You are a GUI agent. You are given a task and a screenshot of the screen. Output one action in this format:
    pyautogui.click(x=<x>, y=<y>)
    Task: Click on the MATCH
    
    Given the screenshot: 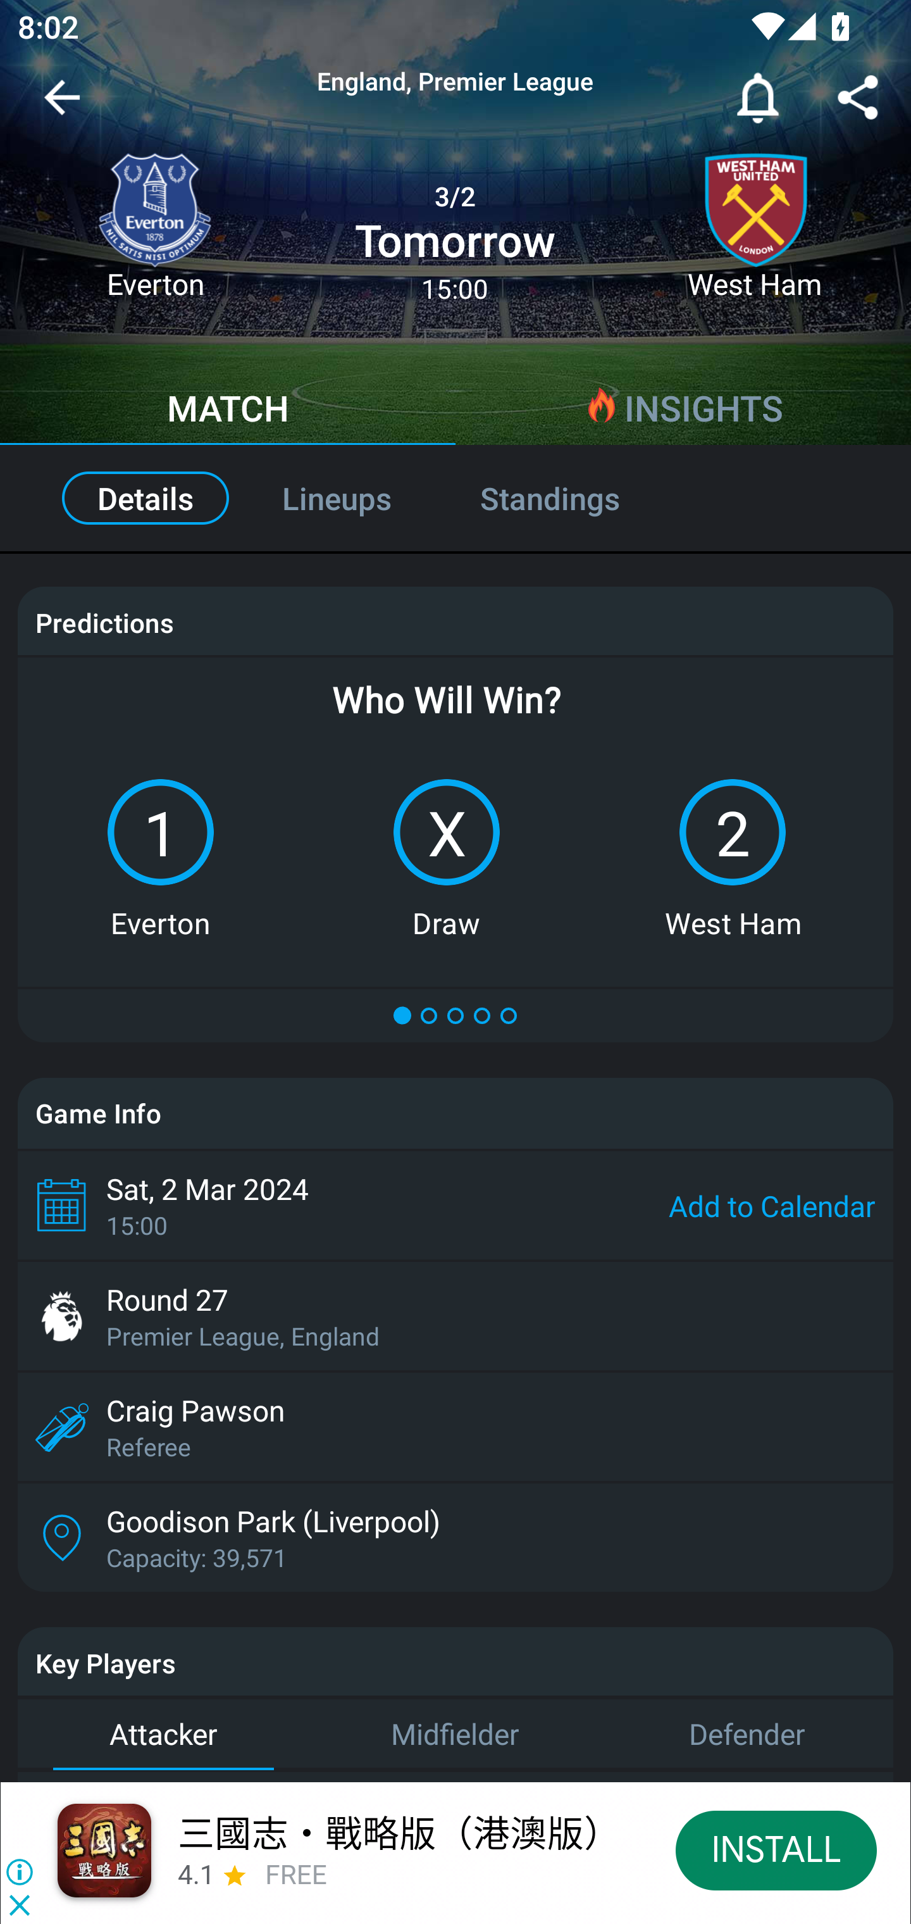 What is the action you would take?
    pyautogui.click(x=228, y=411)
    